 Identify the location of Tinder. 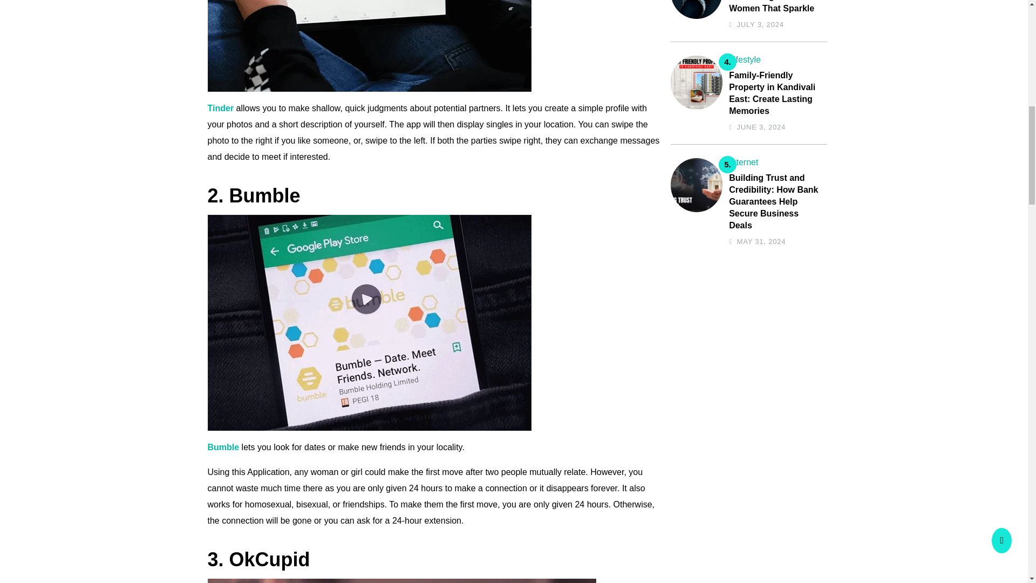
(220, 108).